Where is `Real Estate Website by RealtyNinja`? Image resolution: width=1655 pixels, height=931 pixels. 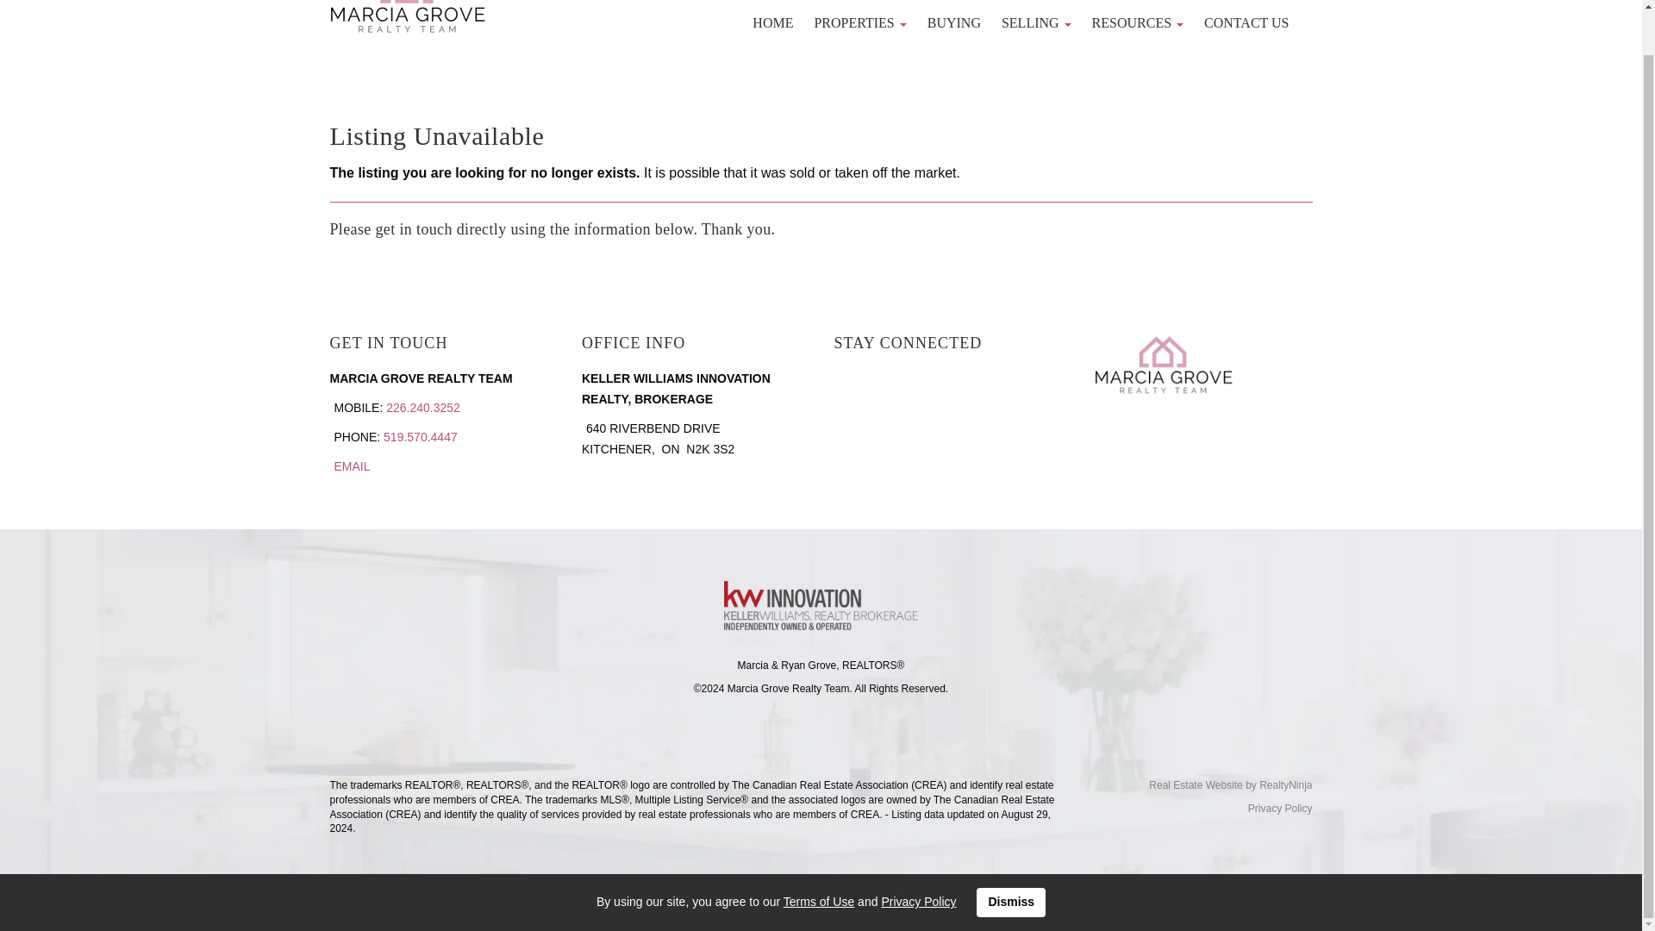 Real Estate Website by RealtyNinja is located at coordinates (1198, 785).